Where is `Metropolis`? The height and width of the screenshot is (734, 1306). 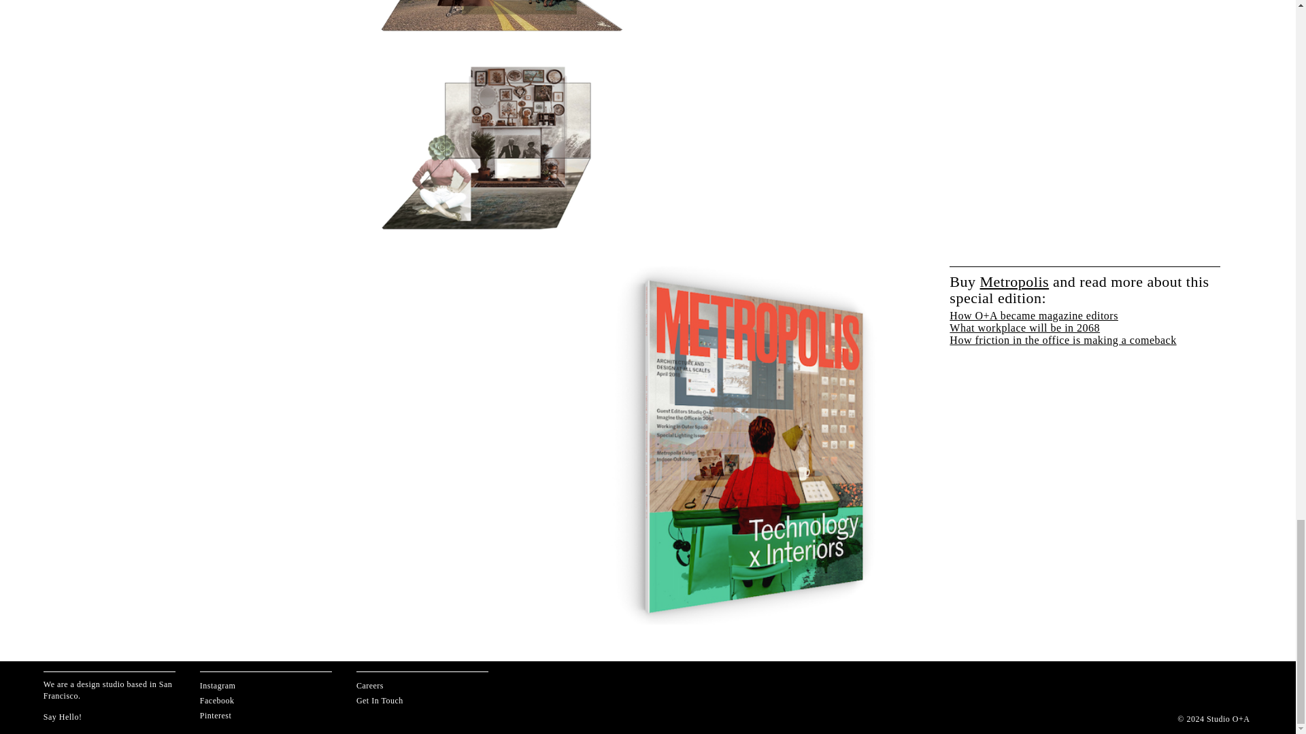 Metropolis is located at coordinates (1015, 281).